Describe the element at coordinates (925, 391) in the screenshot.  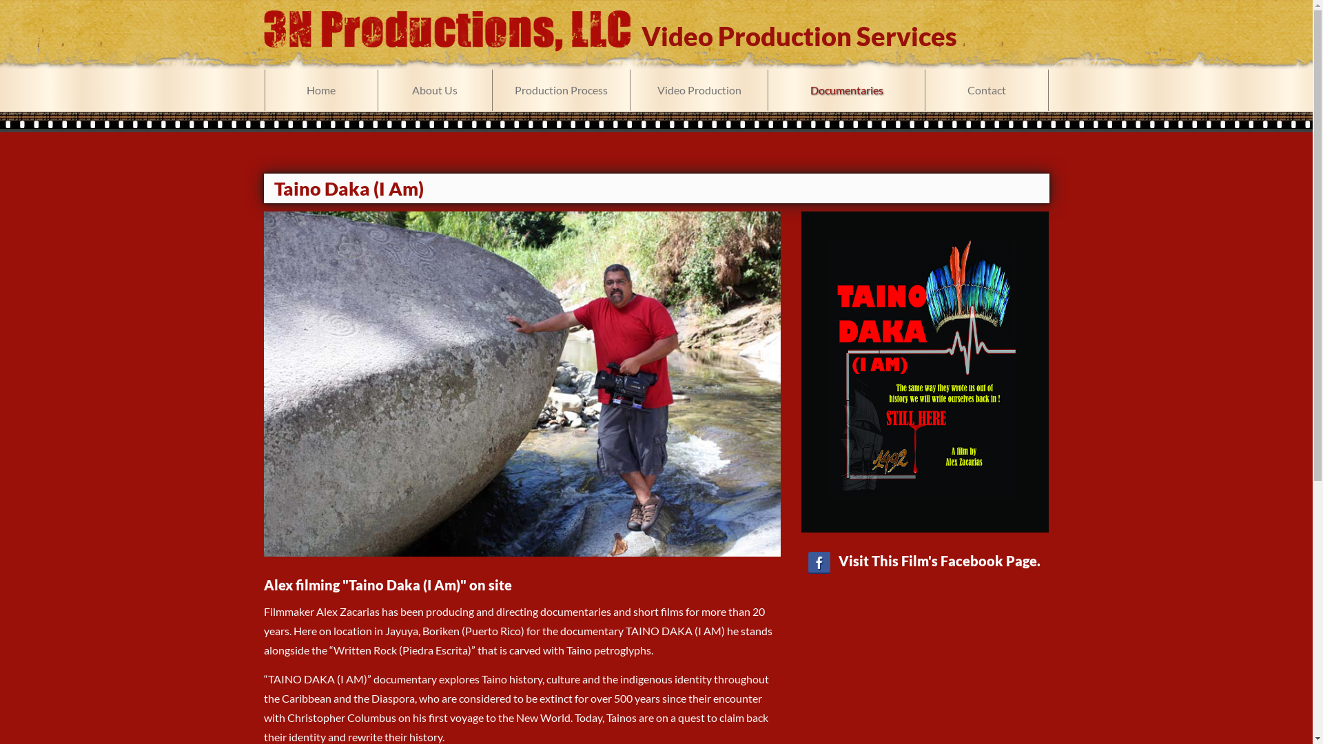
I see `Visit This Film's Facebook Page.` at that location.